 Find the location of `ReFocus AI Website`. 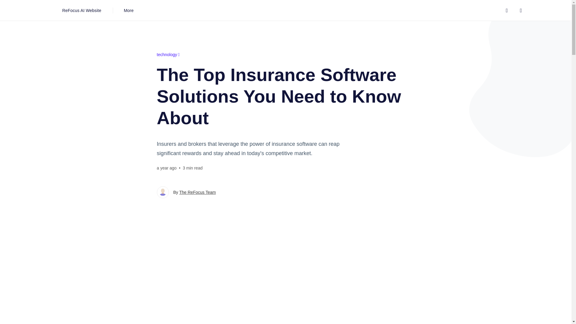

ReFocus AI Website is located at coordinates (82, 10).